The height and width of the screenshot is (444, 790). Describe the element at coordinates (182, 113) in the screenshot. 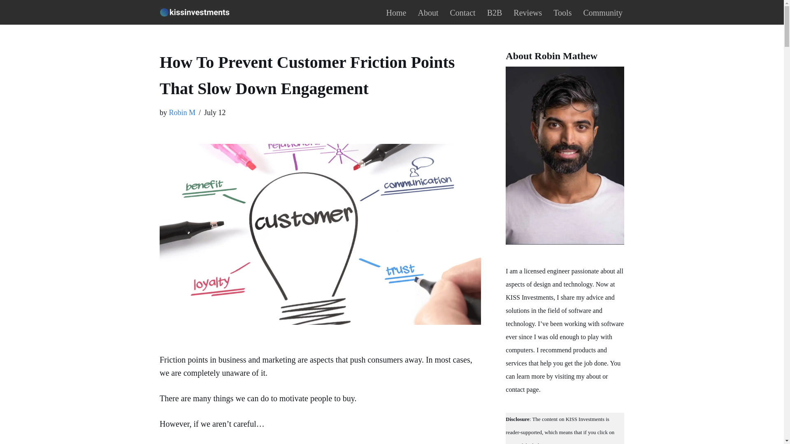

I see `Robin M` at that location.